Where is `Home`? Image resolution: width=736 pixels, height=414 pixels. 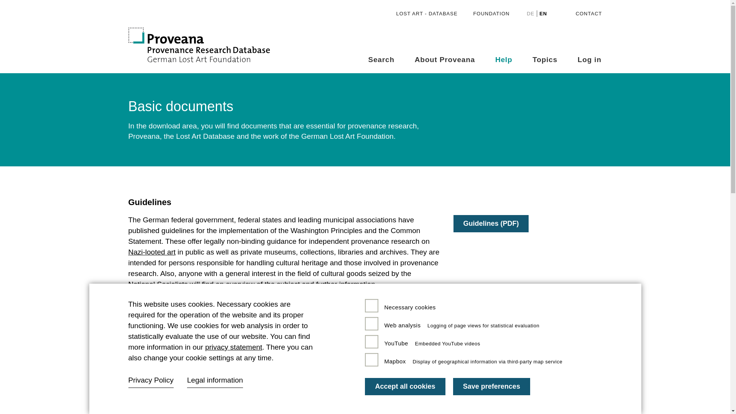 Home is located at coordinates (209, 46).